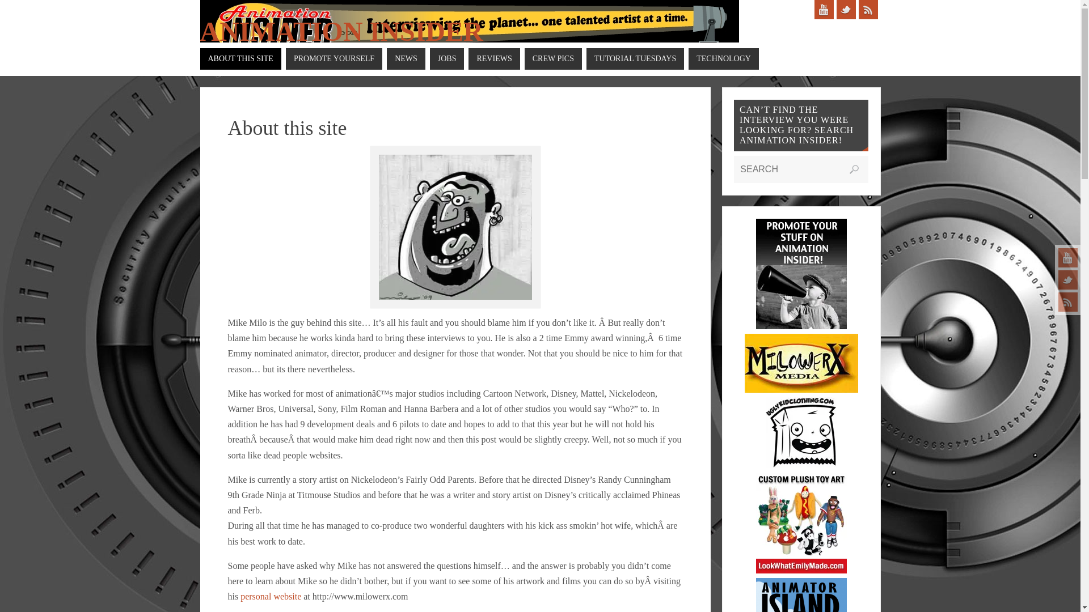 The height and width of the screenshot is (612, 1089). Describe the element at coordinates (240, 59) in the screenshot. I see `ABOUT THIS SITE` at that location.